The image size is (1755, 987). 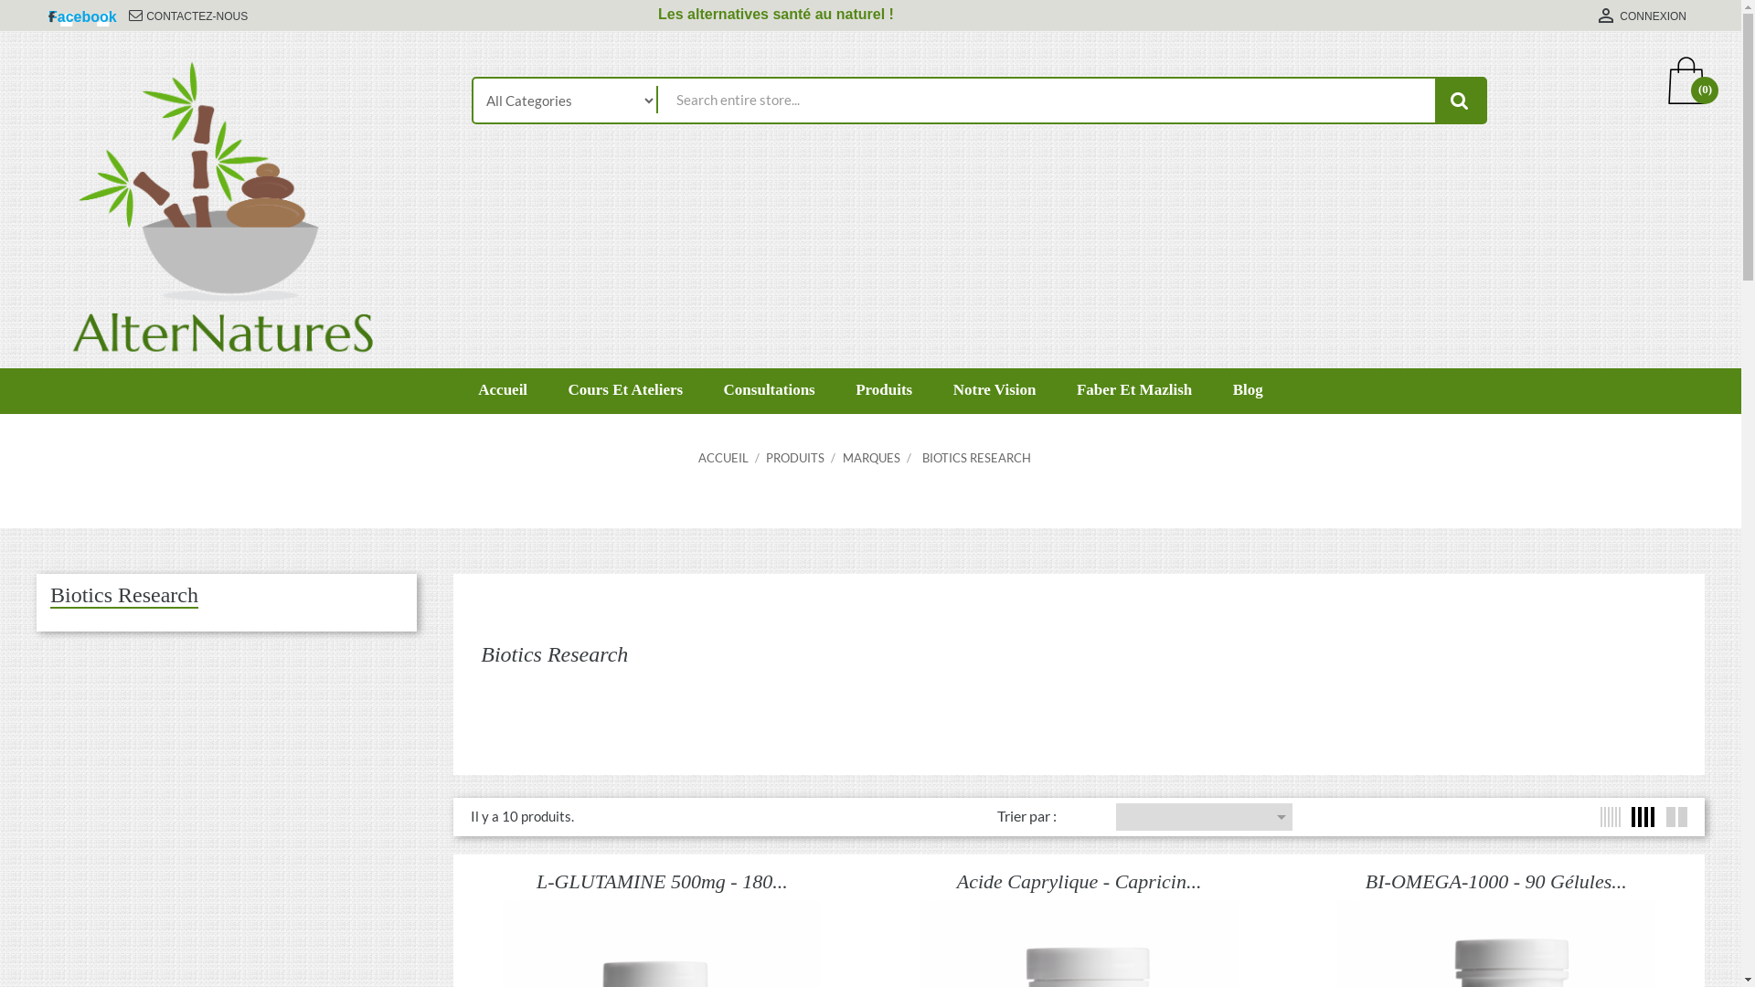 What do you see at coordinates (725, 457) in the screenshot?
I see `ACCUEIL` at bounding box center [725, 457].